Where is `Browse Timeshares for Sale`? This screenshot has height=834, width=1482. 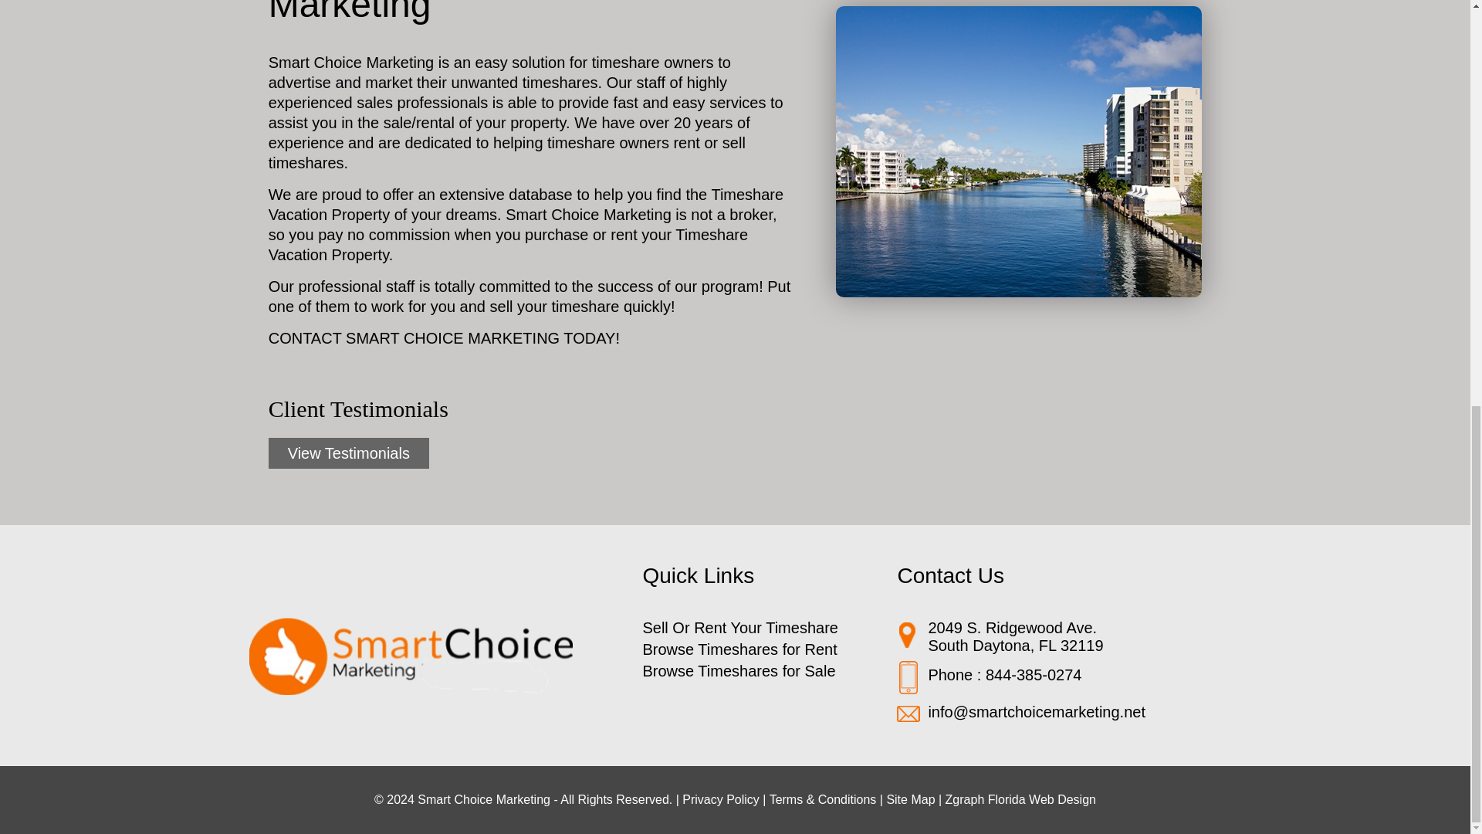
Browse Timeshares for Sale is located at coordinates (738, 670).